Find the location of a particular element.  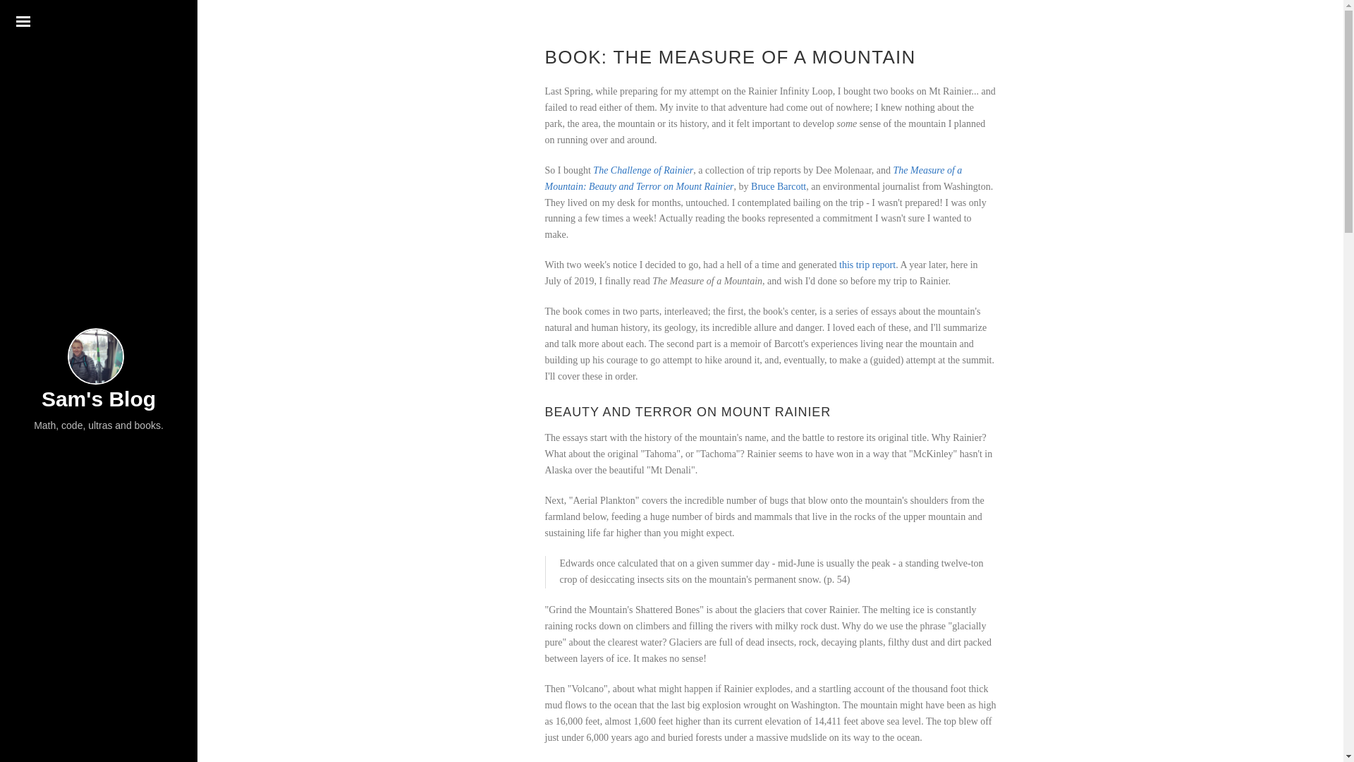

Sam's Blog is located at coordinates (99, 399).